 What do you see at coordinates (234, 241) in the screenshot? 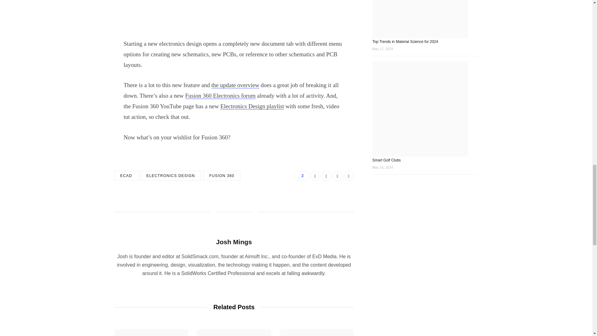
I see `Posts by Josh Mings` at bounding box center [234, 241].